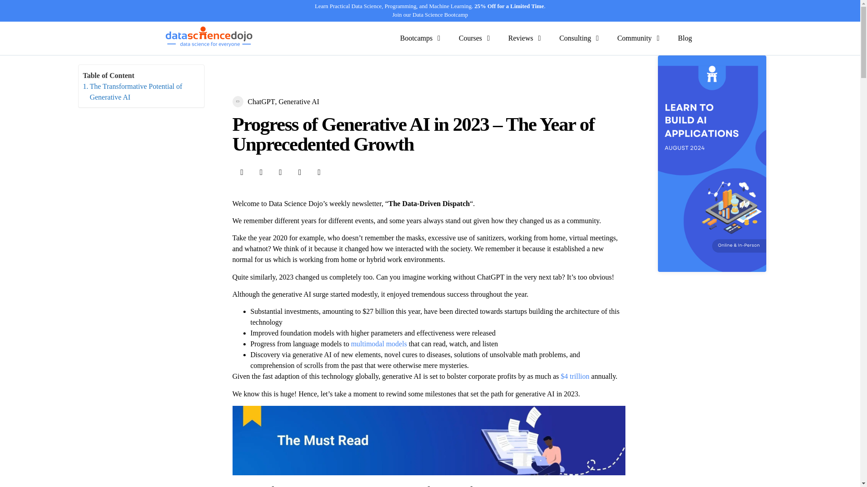  I want to click on The Transformative Potential of Generative AI, so click(139, 92).